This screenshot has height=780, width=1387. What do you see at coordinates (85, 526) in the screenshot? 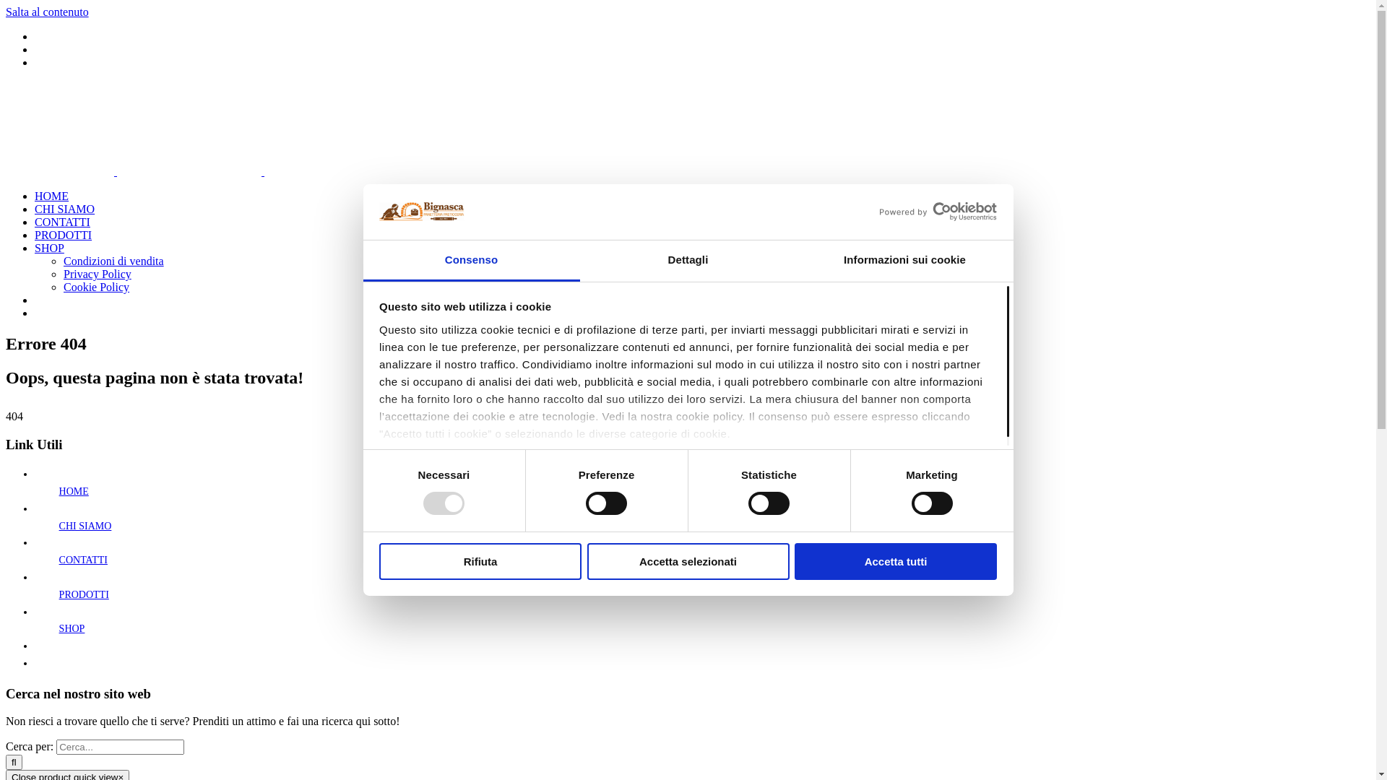
I see `CHI SIAMO` at bounding box center [85, 526].